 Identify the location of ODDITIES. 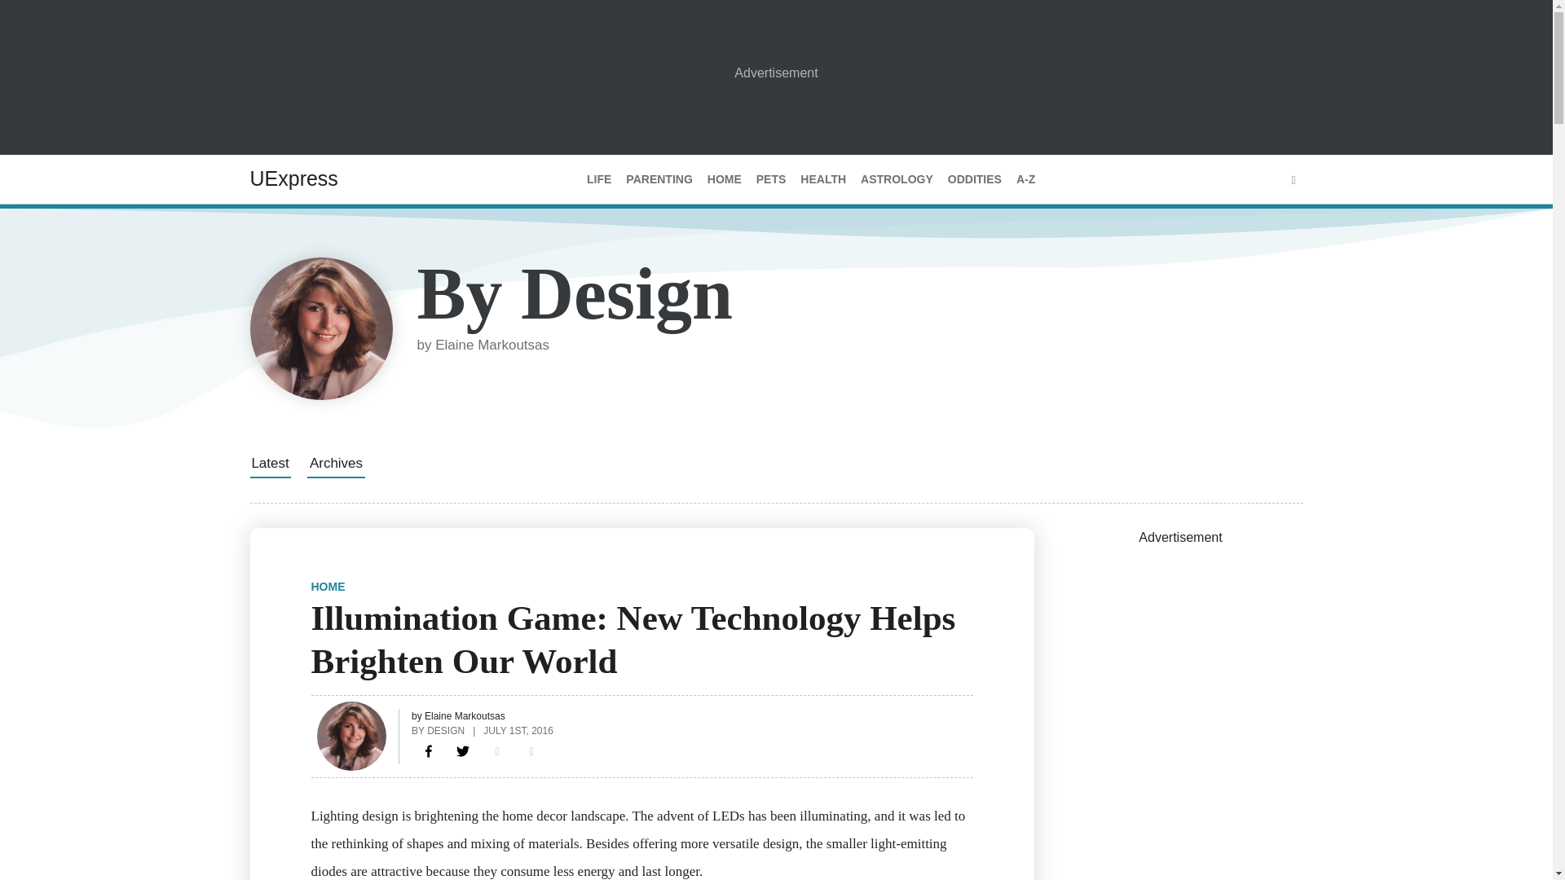
(975, 179).